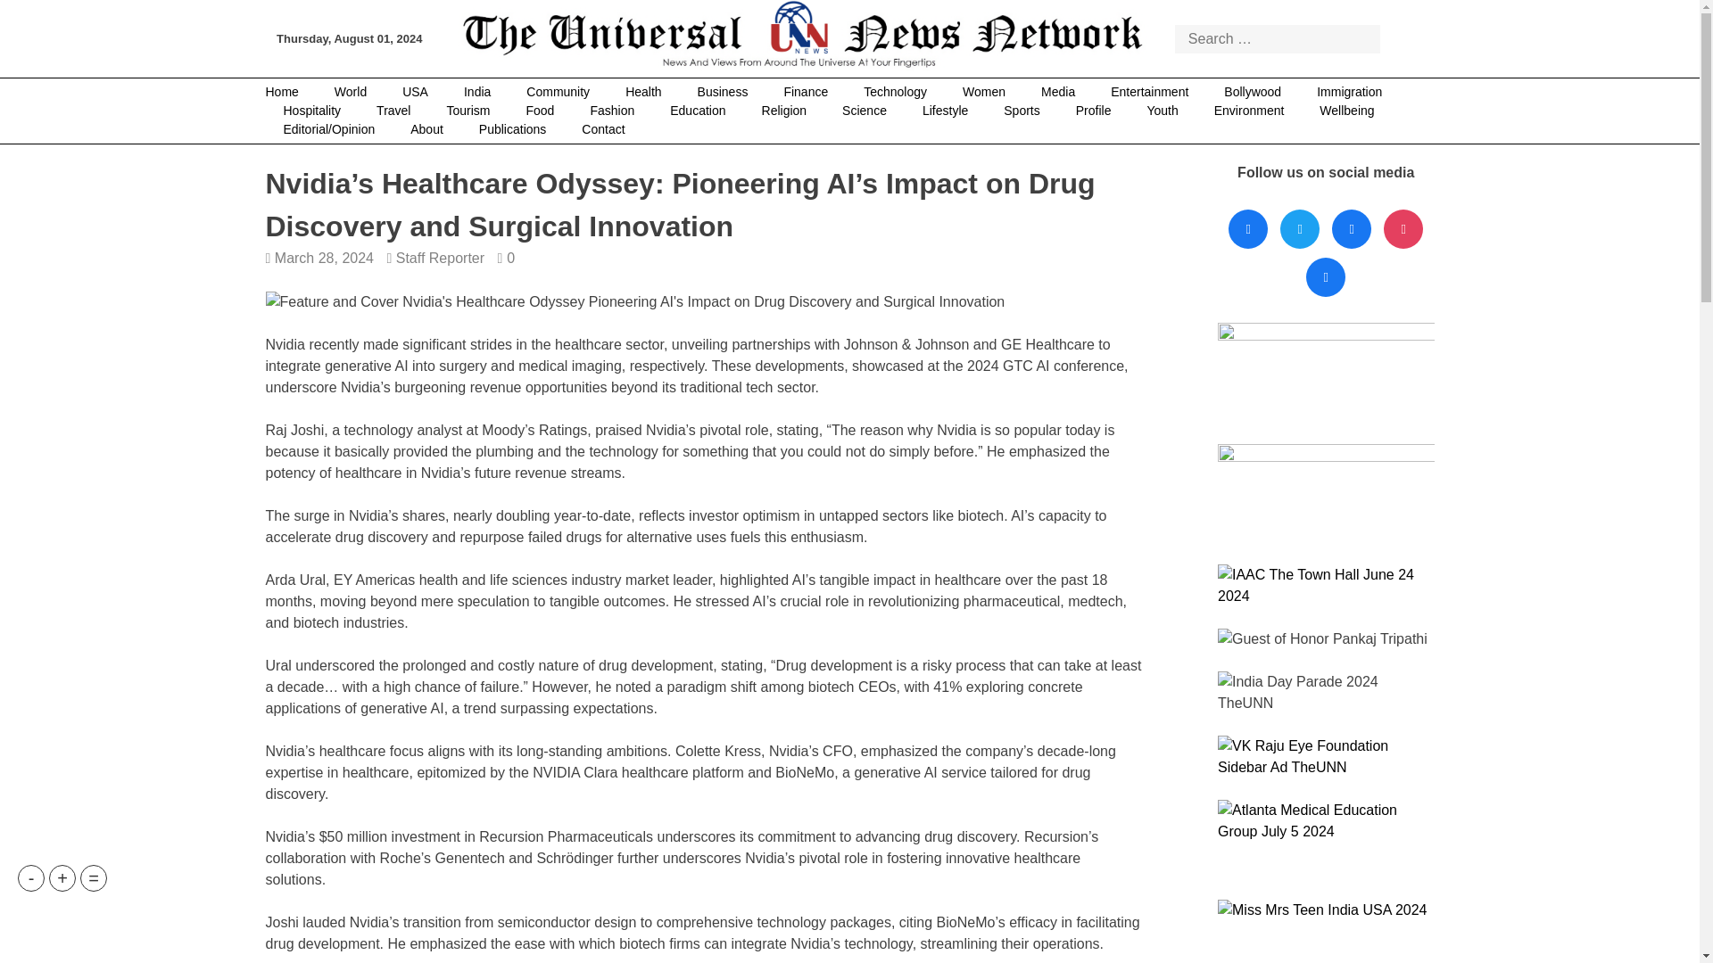  I want to click on Religion, so click(784, 111).